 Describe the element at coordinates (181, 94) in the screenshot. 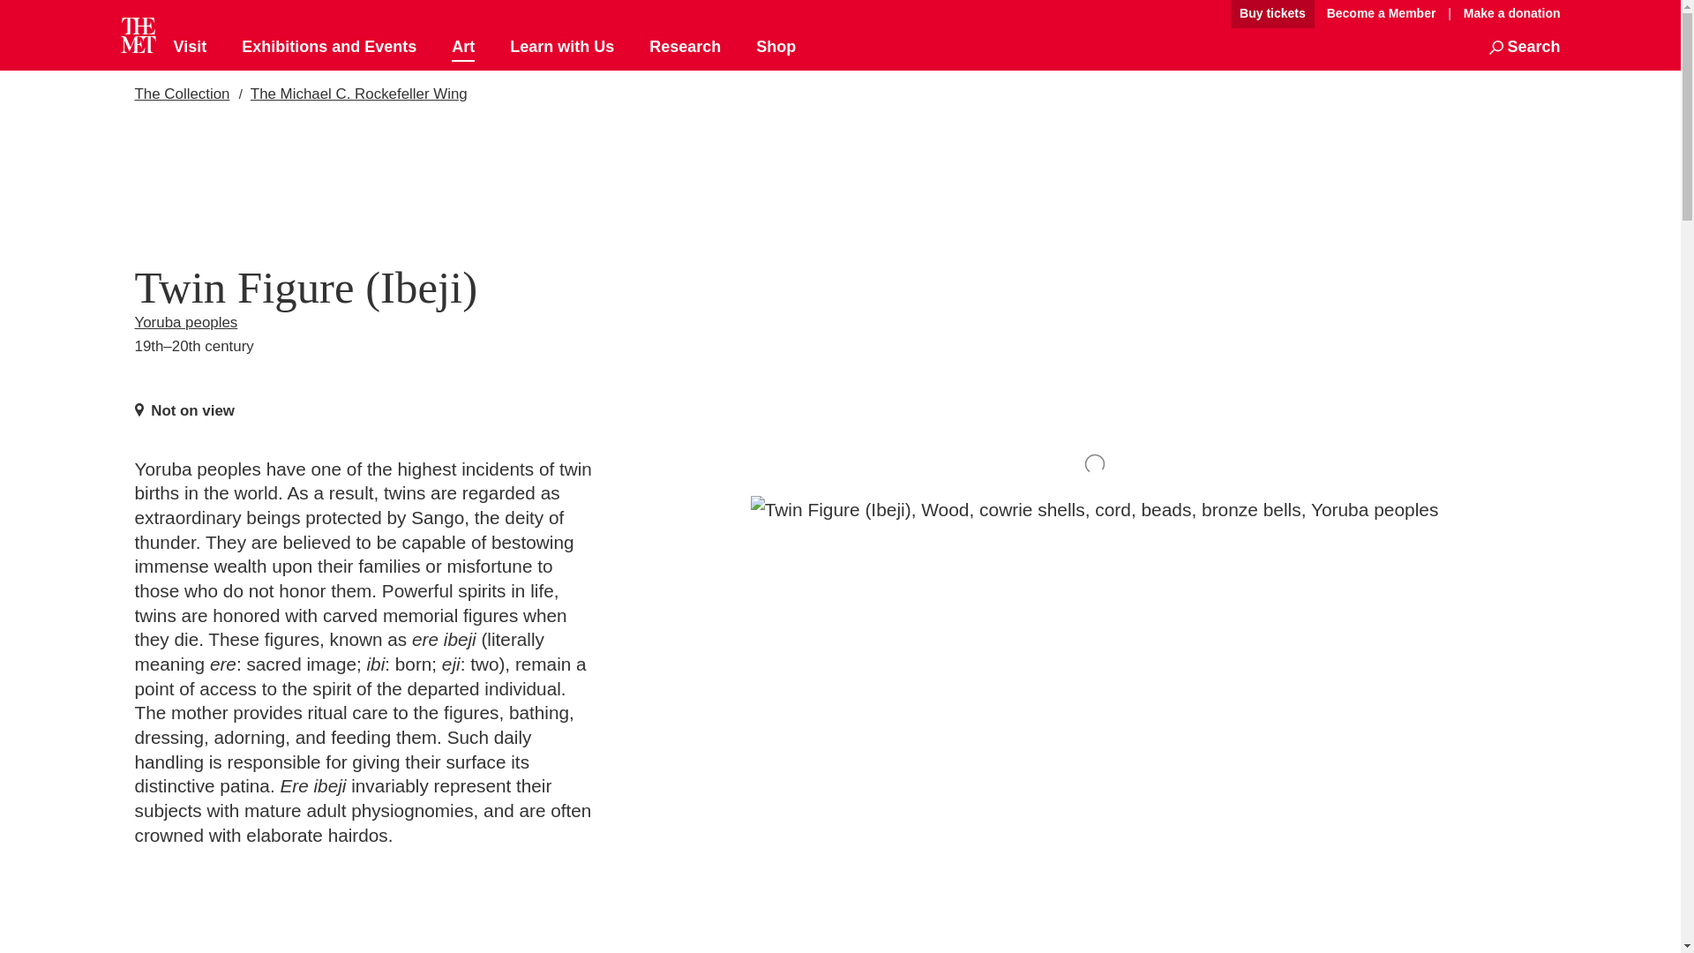

I see `The Collection` at that location.